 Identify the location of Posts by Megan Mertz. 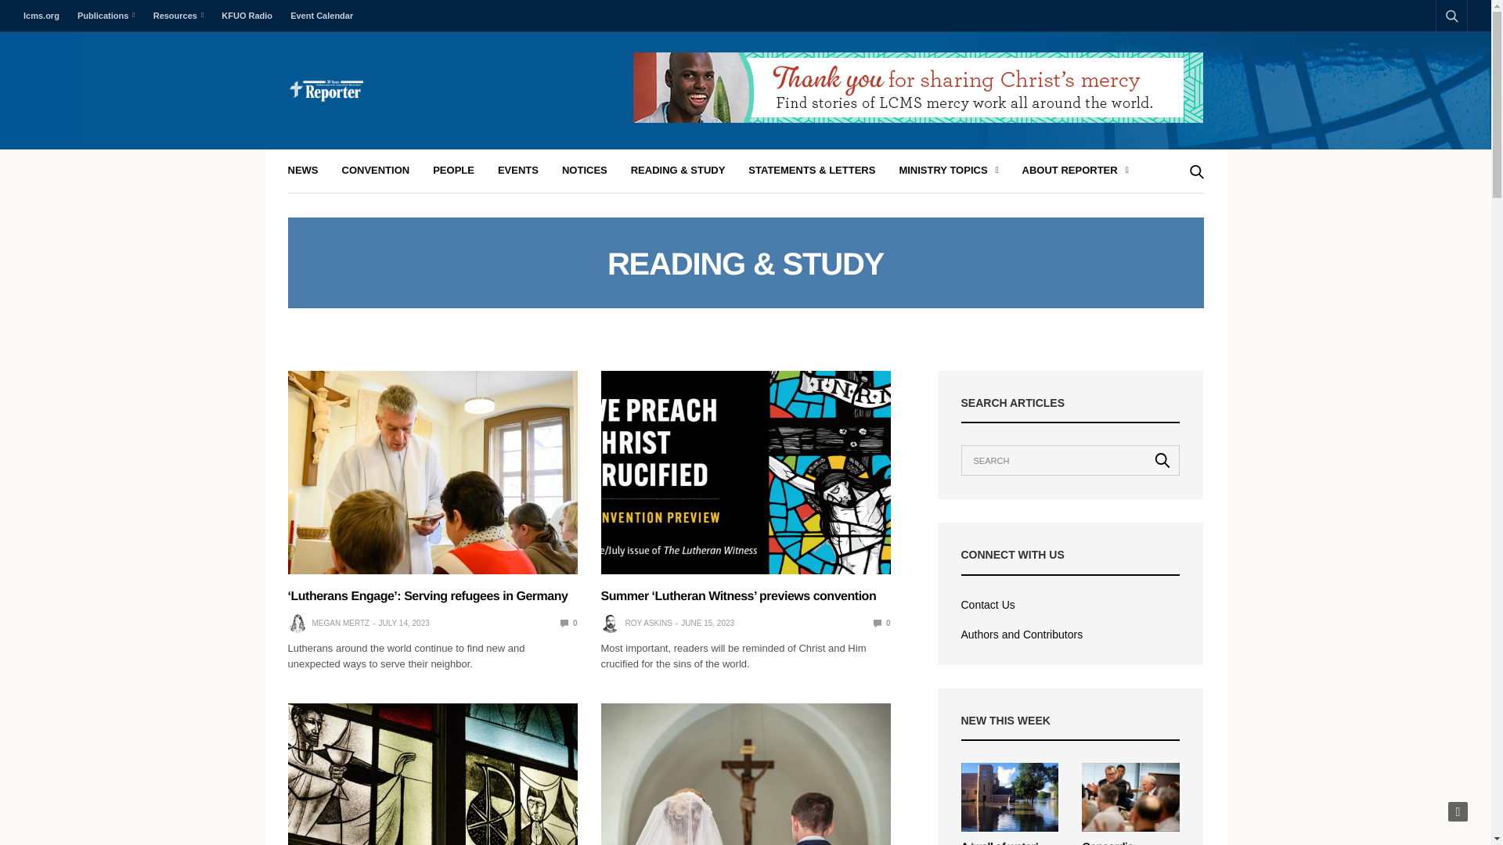
(340, 623).